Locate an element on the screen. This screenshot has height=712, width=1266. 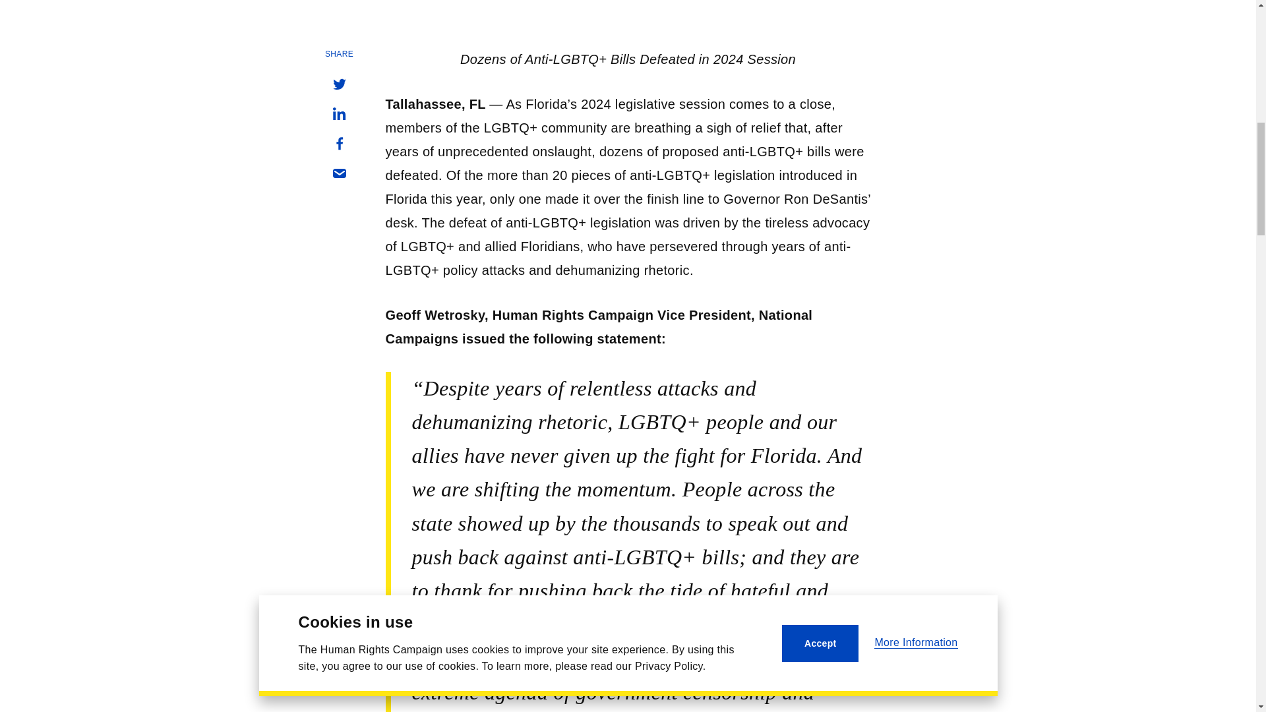
Email is located at coordinates (338, 173).